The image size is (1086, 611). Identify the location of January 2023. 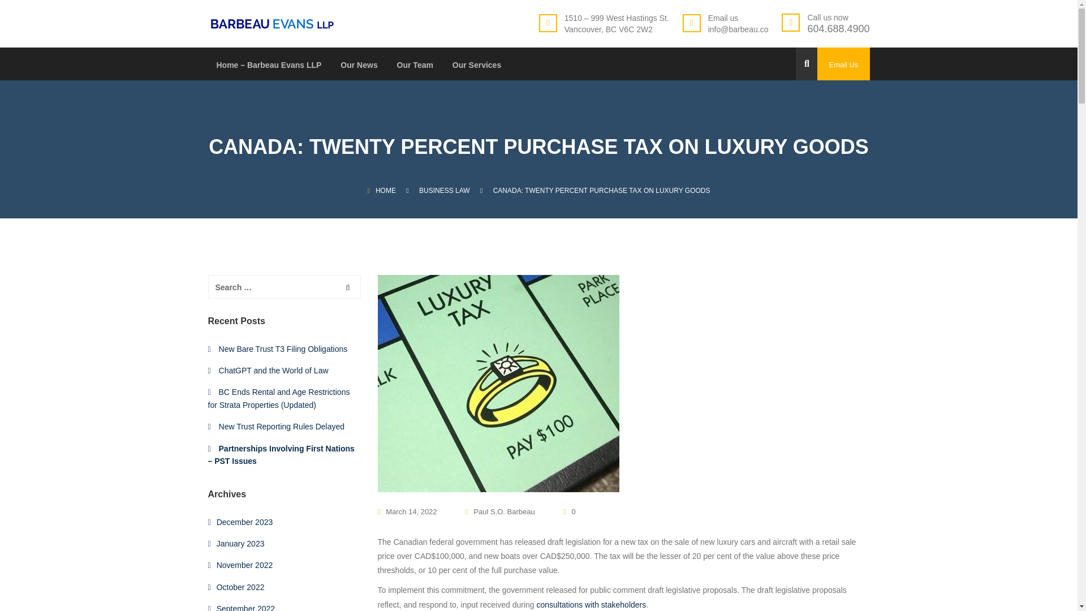
(240, 543).